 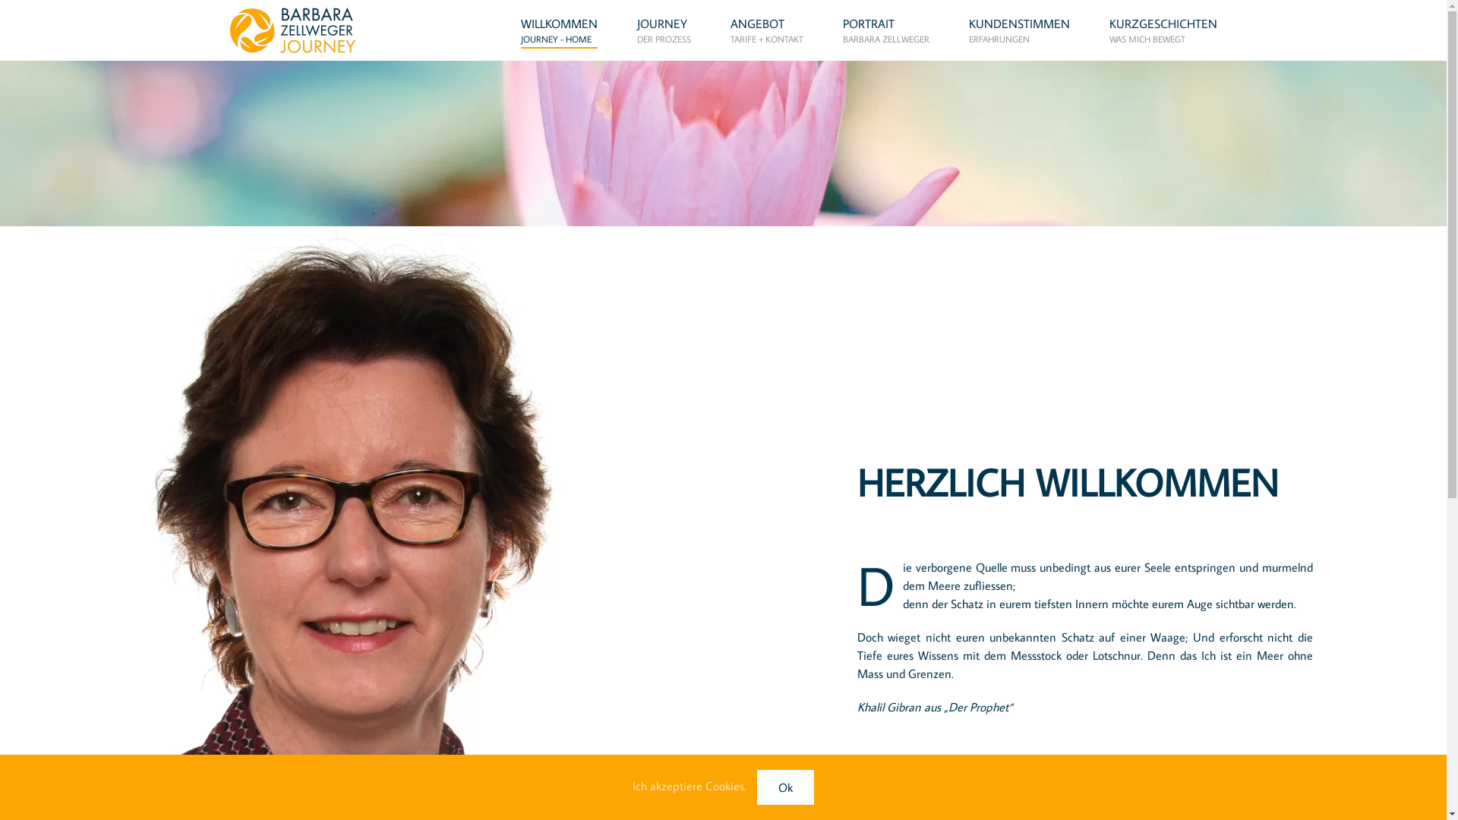 I want to click on JOURNEY
DER PROZESS, so click(x=664, y=30).